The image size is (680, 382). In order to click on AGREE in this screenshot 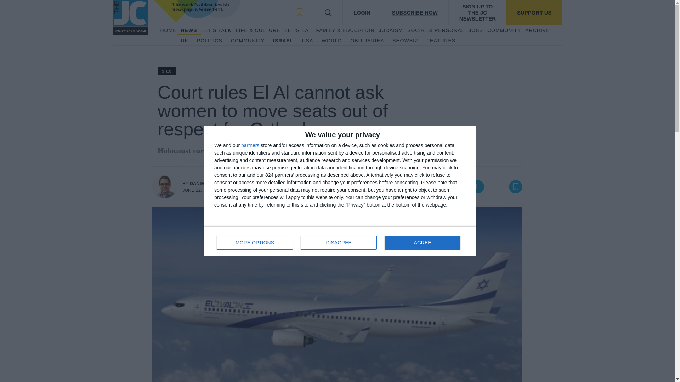, I will do `click(422, 243)`.